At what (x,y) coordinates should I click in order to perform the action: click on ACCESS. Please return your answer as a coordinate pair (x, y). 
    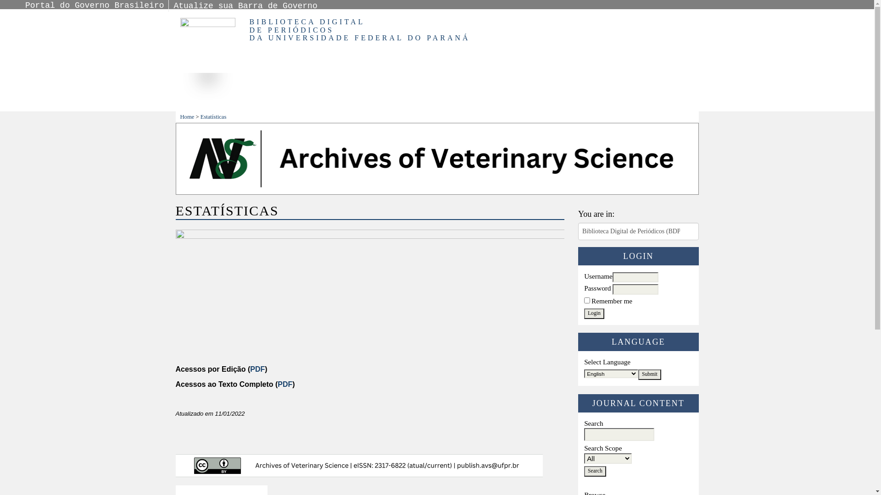
    Looking at the image, I should click on (321, 102).